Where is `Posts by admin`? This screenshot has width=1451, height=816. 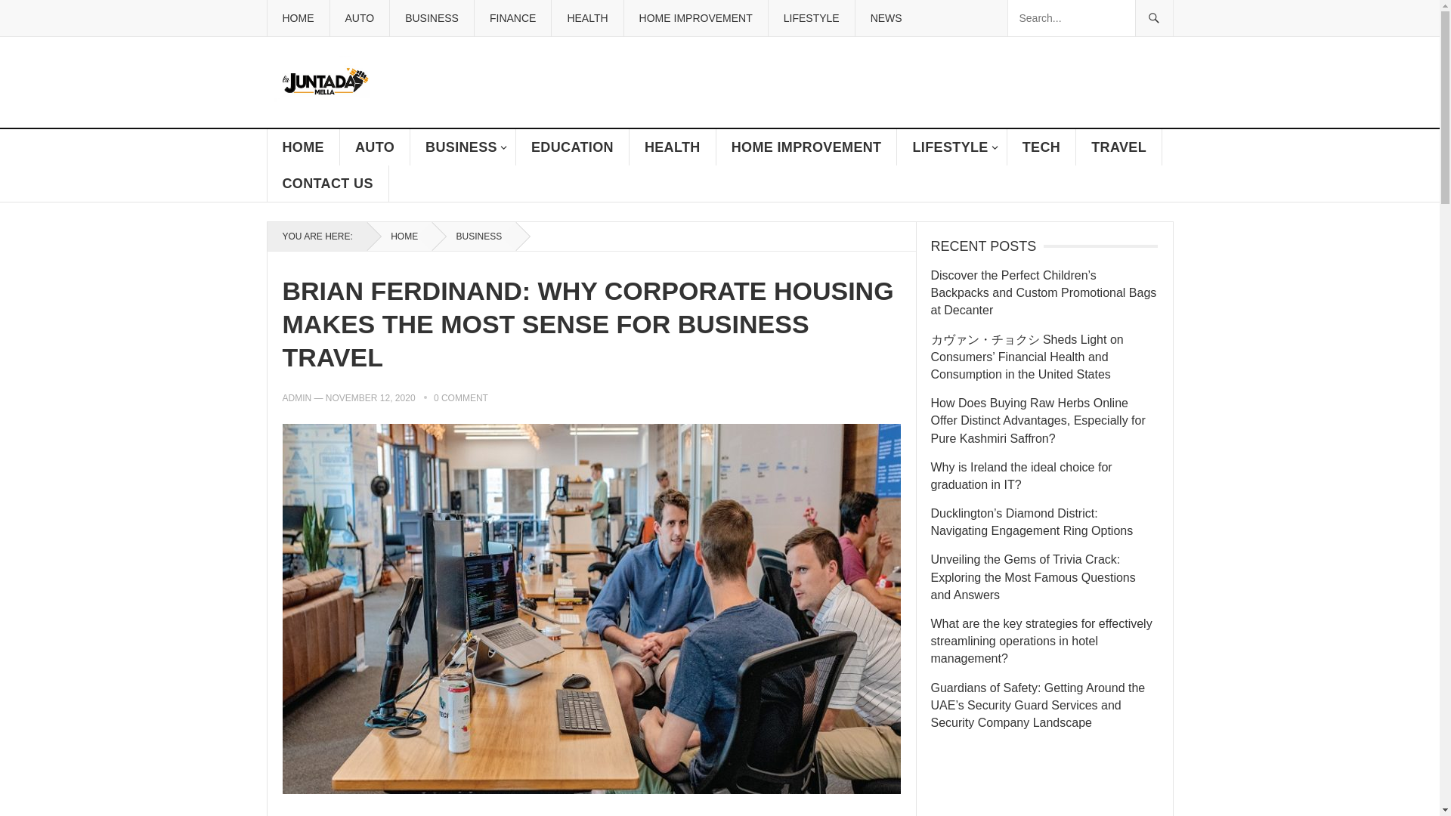 Posts by admin is located at coordinates (297, 397).